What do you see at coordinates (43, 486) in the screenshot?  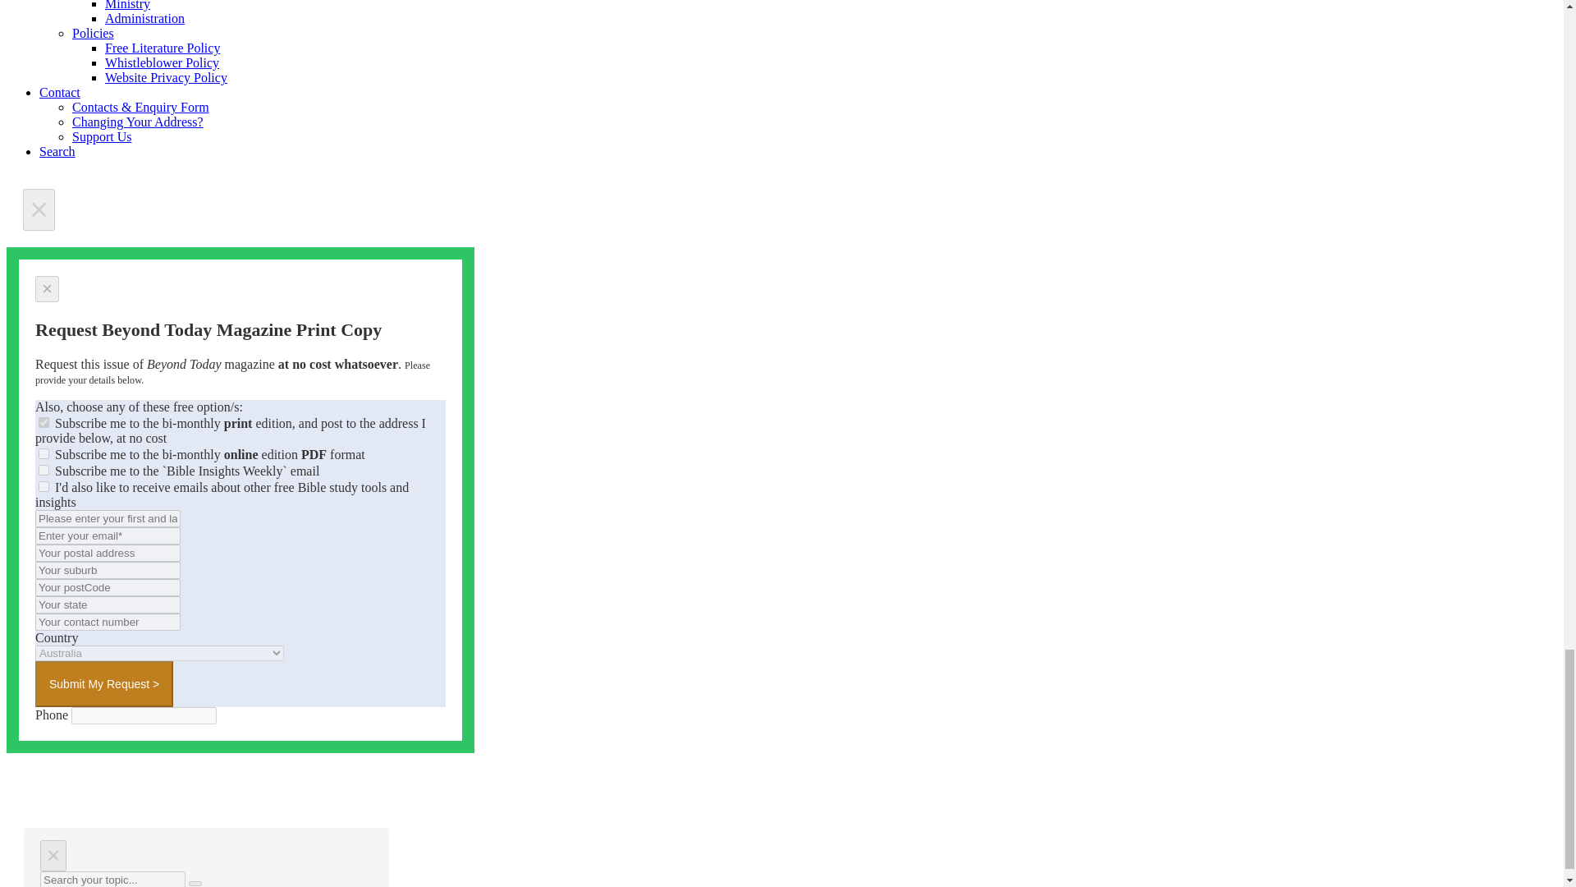 I see `Subscribe-to-Bible-Study-Tools-and-Insights-form92` at bounding box center [43, 486].